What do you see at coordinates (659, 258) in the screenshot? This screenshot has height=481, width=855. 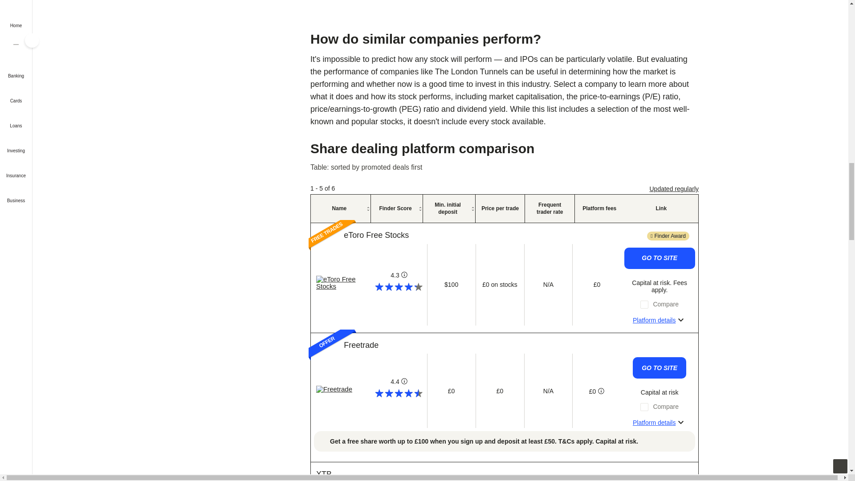 I see `Go to the eToro website to learn more about this product` at bounding box center [659, 258].